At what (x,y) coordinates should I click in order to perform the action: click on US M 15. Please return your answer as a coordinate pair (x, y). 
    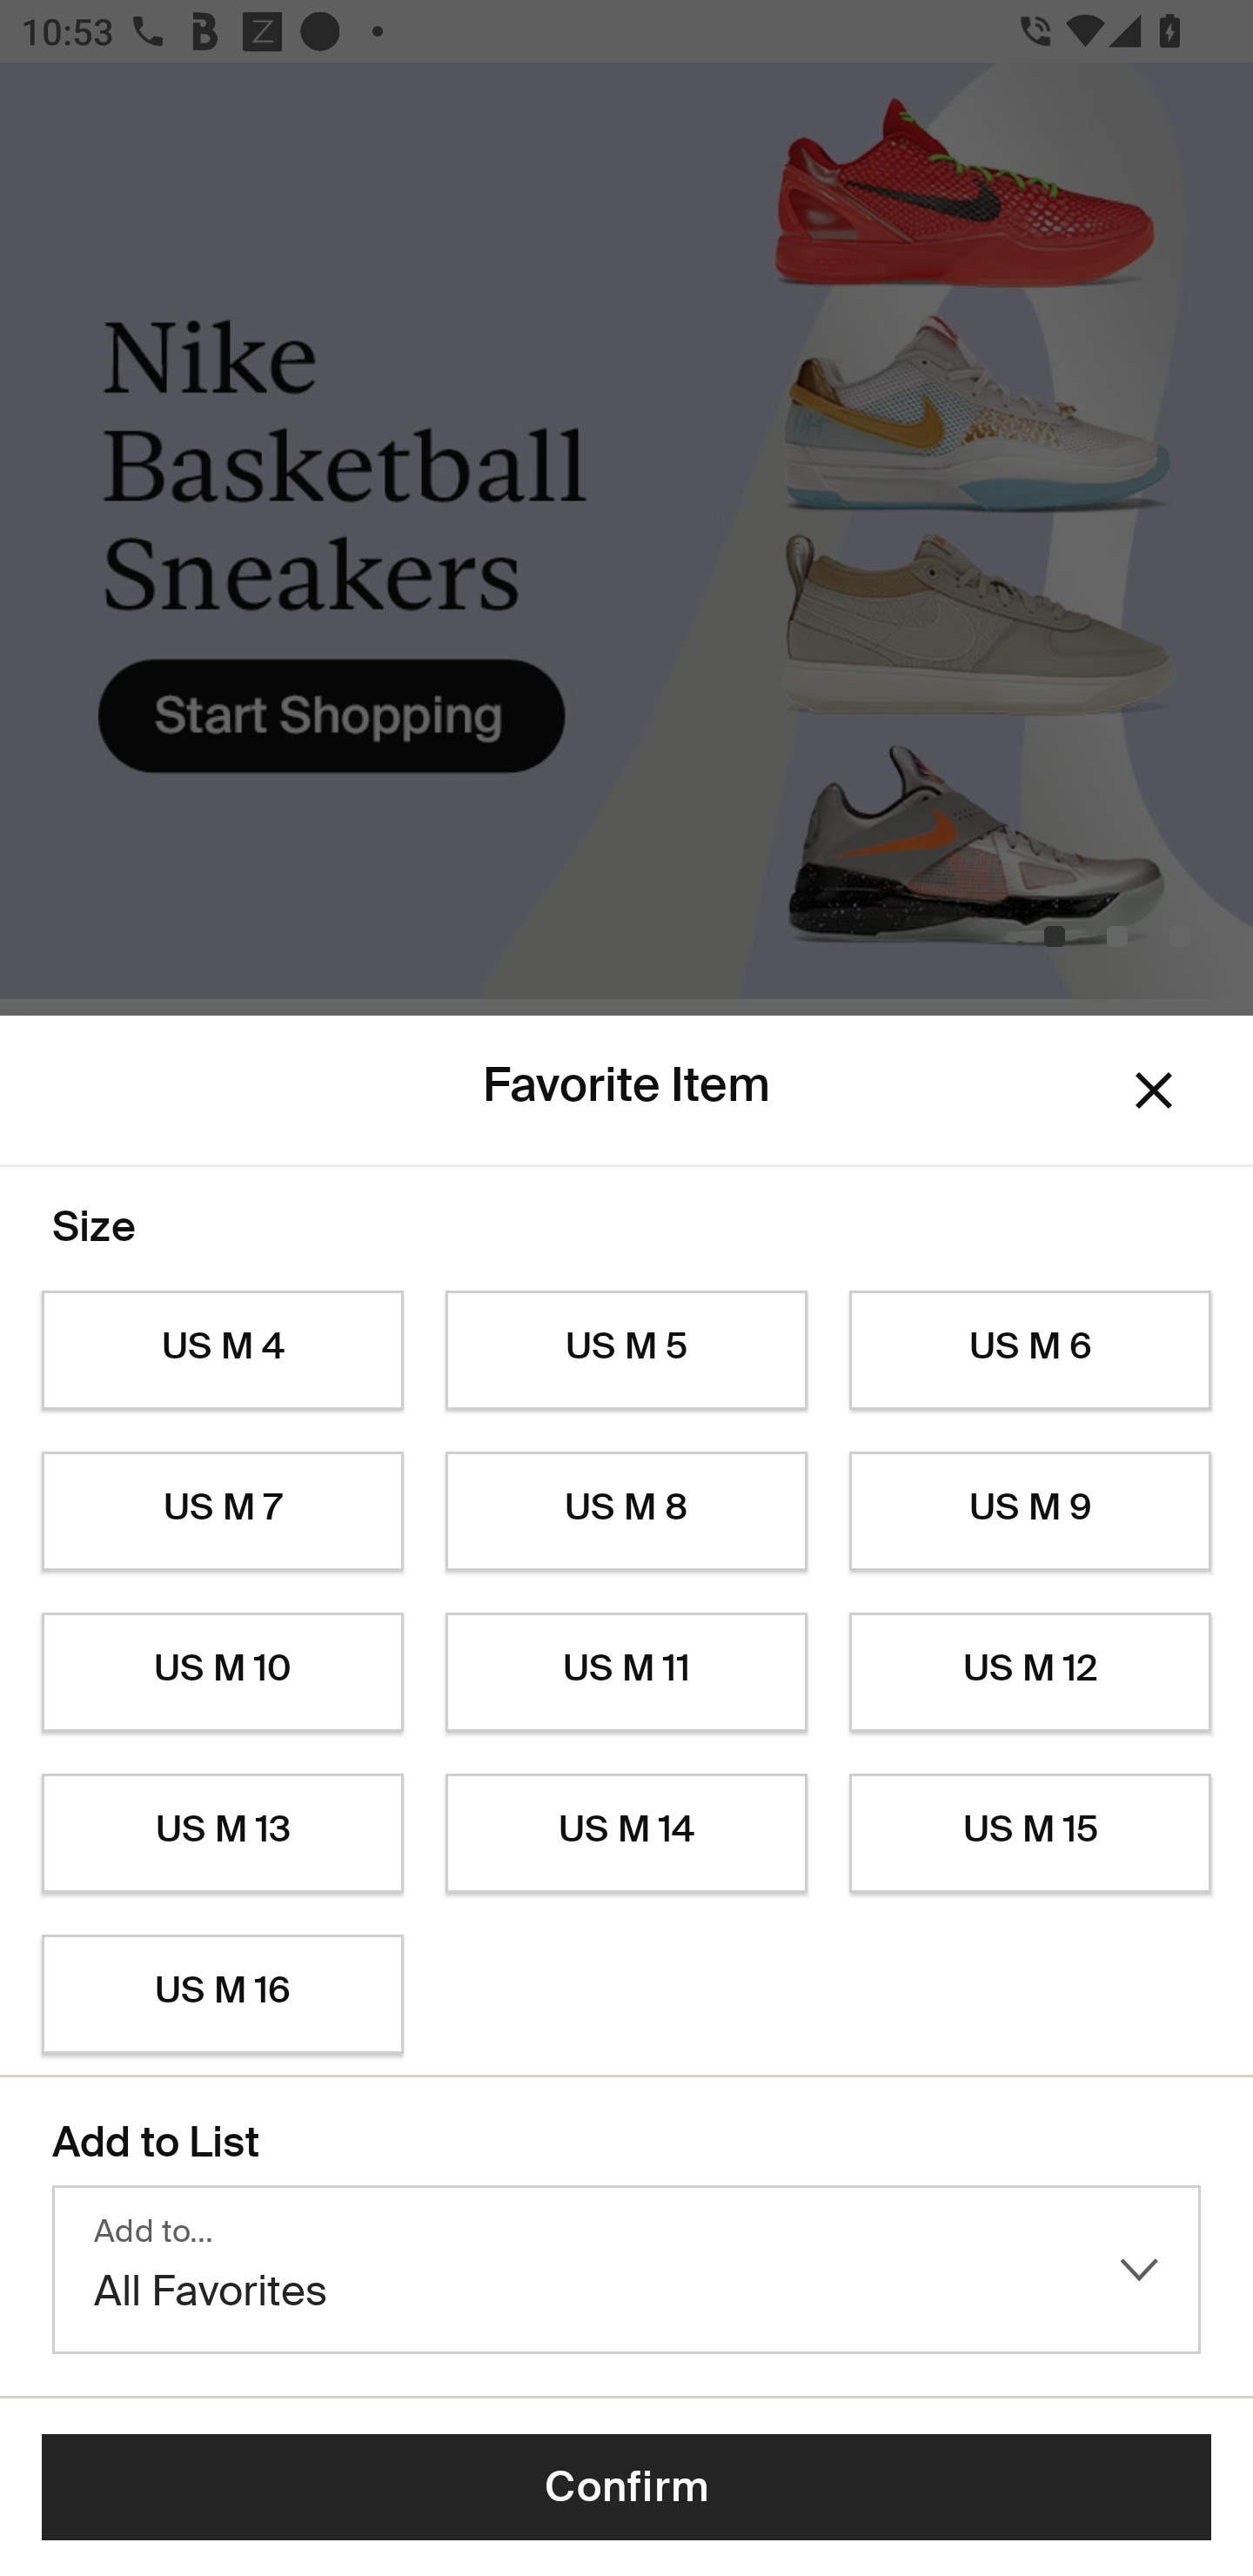
    Looking at the image, I should click on (1030, 1834).